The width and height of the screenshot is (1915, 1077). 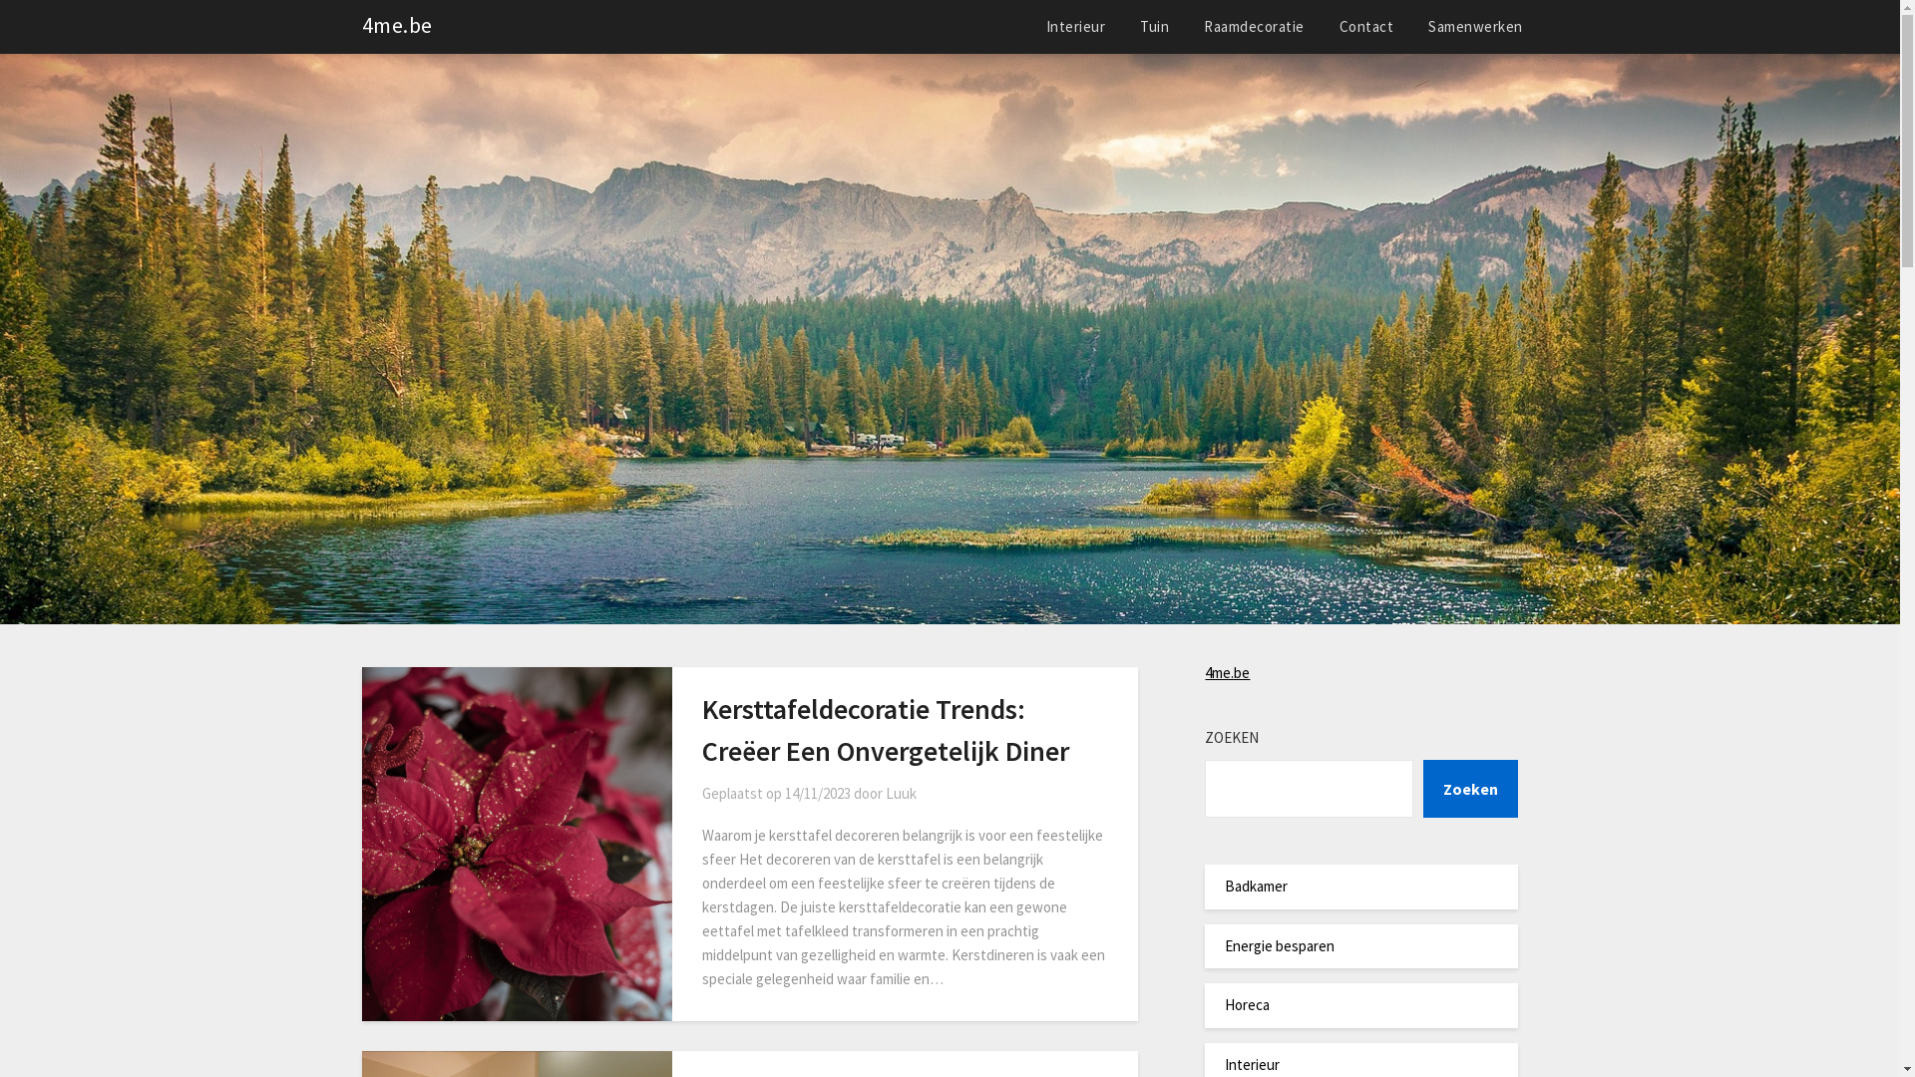 I want to click on 4me.be, so click(x=1227, y=672).